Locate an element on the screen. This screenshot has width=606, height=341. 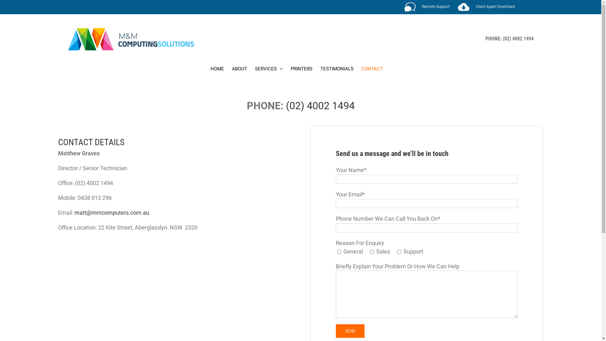
PRINTERS is located at coordinates (302, 69).